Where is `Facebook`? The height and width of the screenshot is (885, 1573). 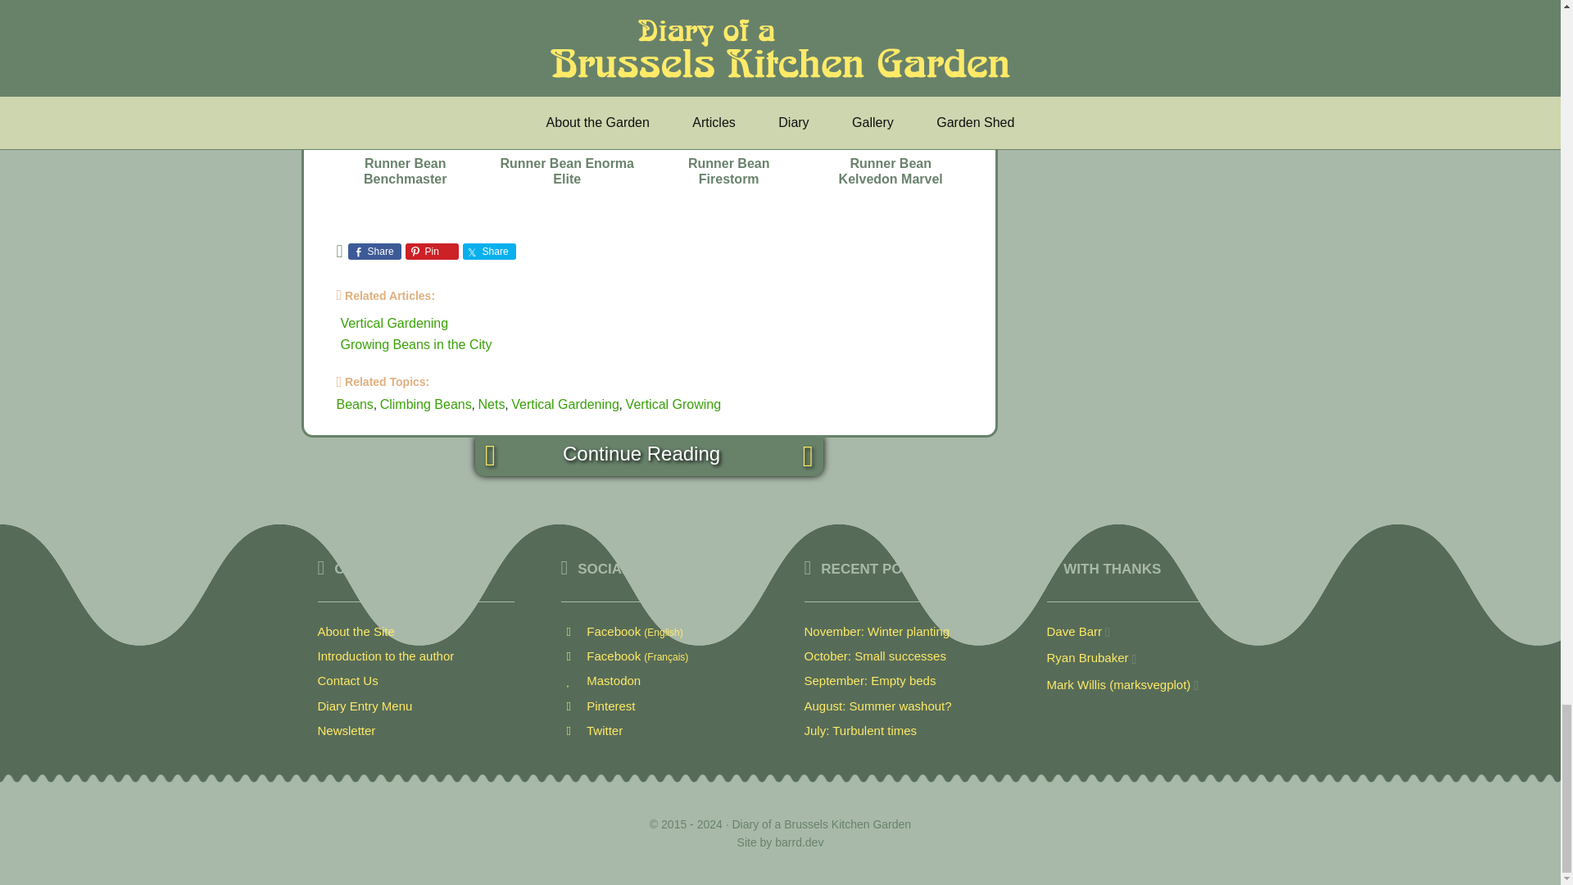
Facebook is located at coordinates (624, 656).